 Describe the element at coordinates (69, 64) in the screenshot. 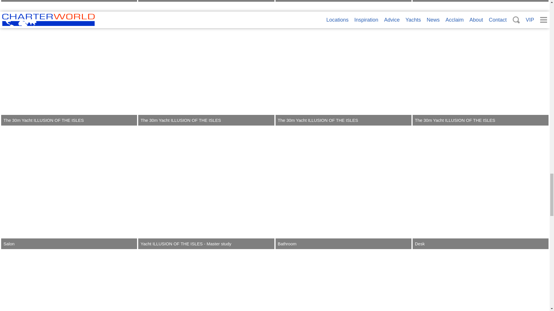

I see `The 30m Yacht ILLUSION OF THE ISLES` at that location.